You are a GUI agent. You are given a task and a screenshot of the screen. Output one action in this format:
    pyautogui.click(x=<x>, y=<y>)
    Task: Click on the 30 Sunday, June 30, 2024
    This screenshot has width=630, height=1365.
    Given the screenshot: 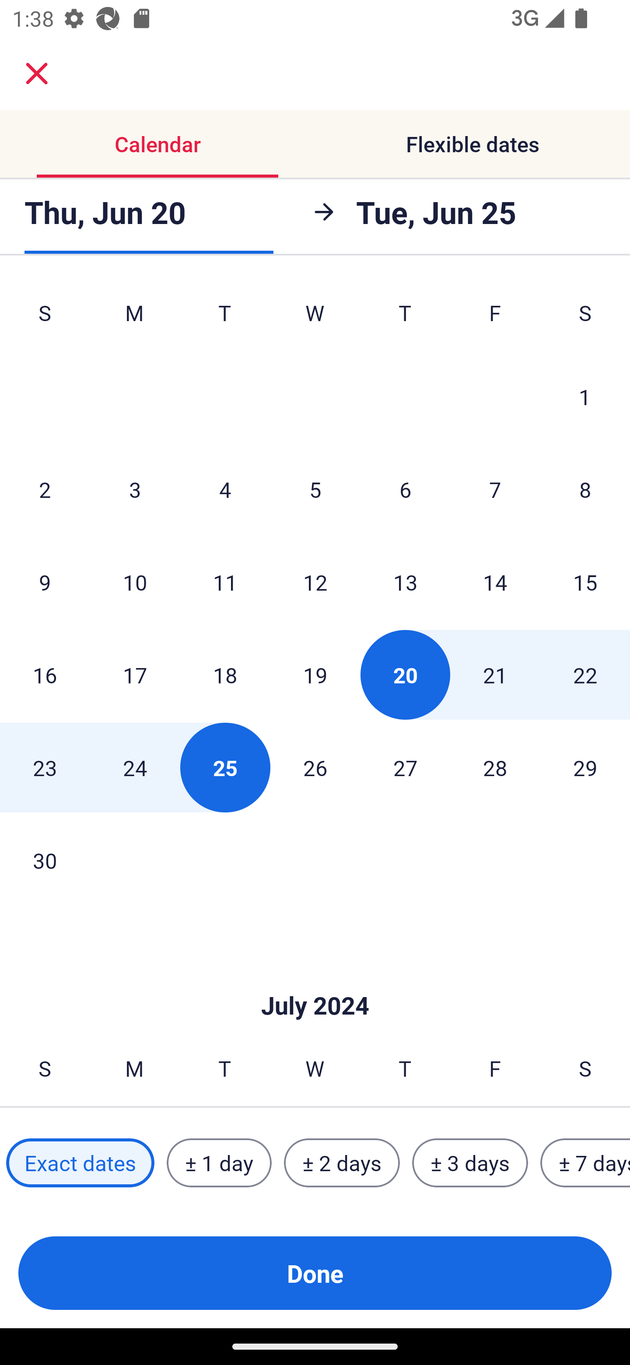 What is the action you would take?
    pyautogui.click(x=45, y=860)
    